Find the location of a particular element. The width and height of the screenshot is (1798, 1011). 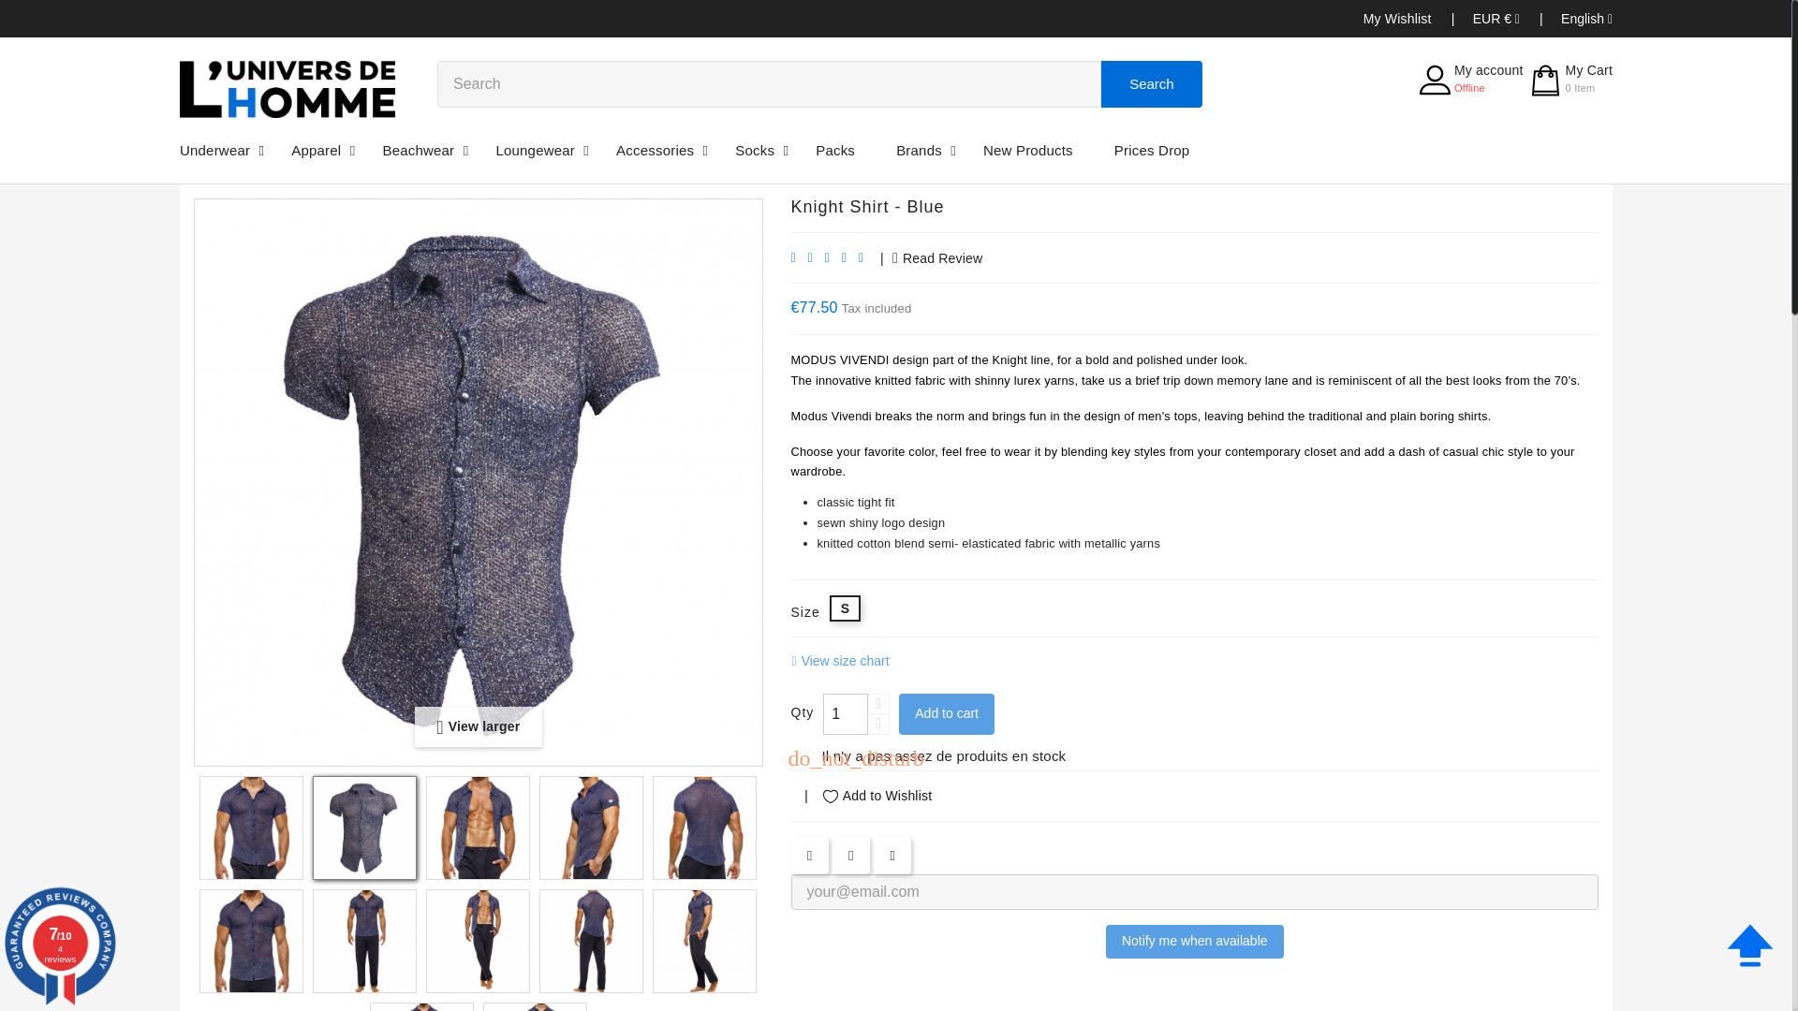

 Knight Shirt - blue - MODUS VIVENDI 05241-BLUE  is located at coordinates (1586, 19).